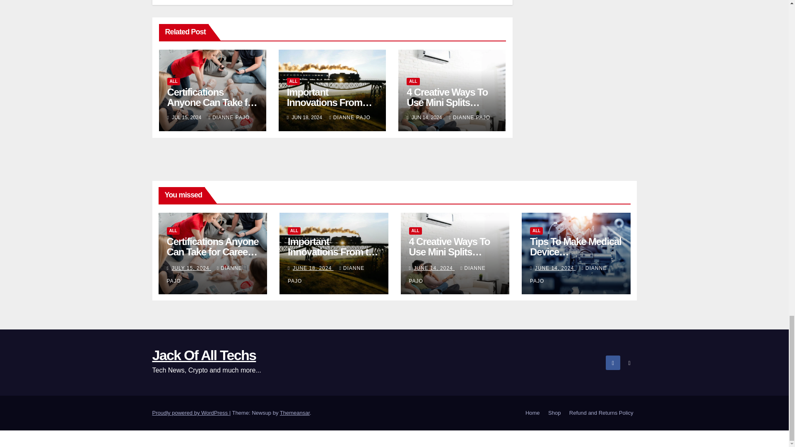 The image size is (795, 447). I want to click on ALL, so click(293, 81).